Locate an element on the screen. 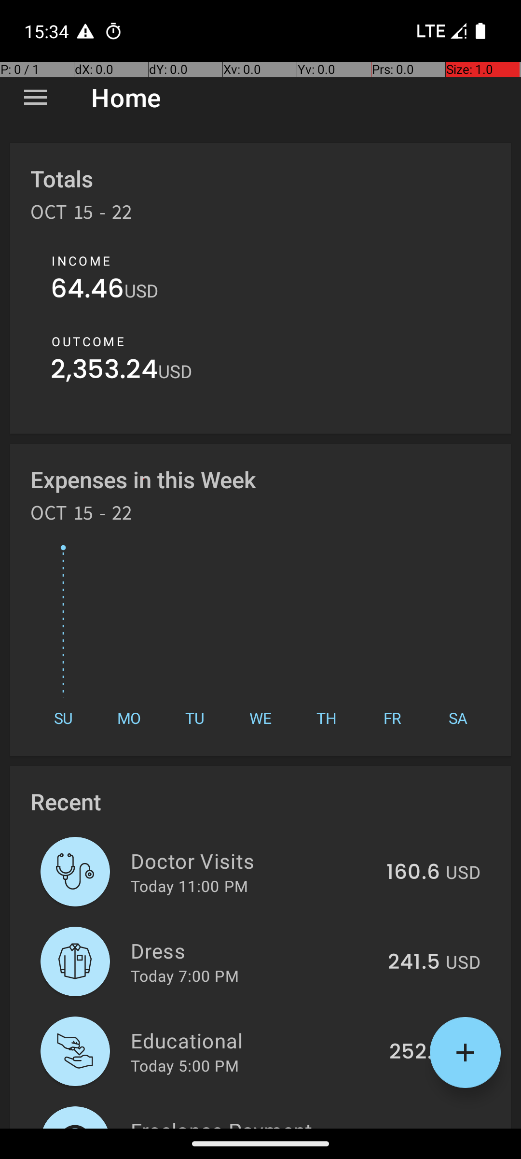 The height and width of the screenshot is (1159, 521). Freelance Payment is located at coordinates (250, 1122).